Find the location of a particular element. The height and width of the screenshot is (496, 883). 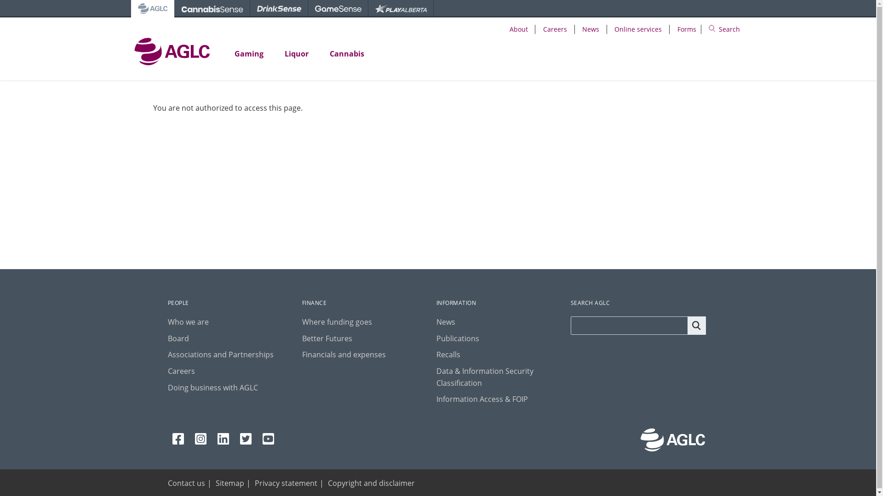

Cannabis is located at coordinates (347, 54).